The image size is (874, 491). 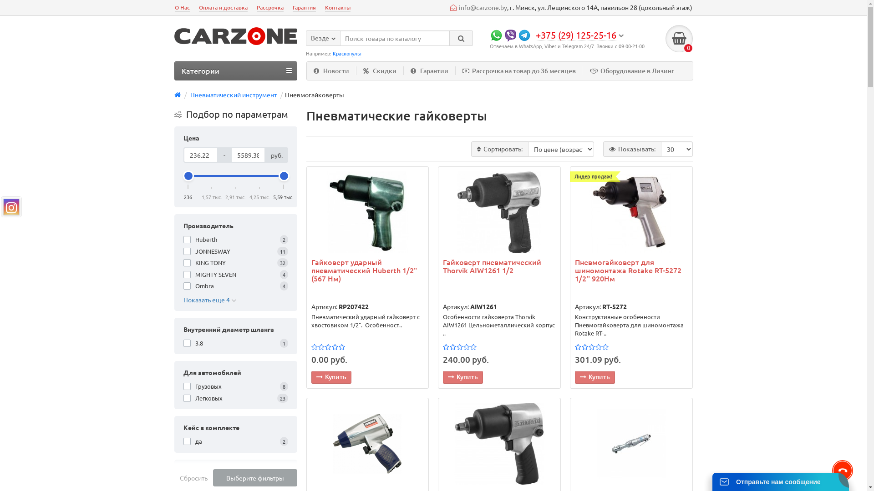 What do you see at coordinates (478, 7) in the screenshot?
I see `info@carzone.by` at bounding box center [478, 7].